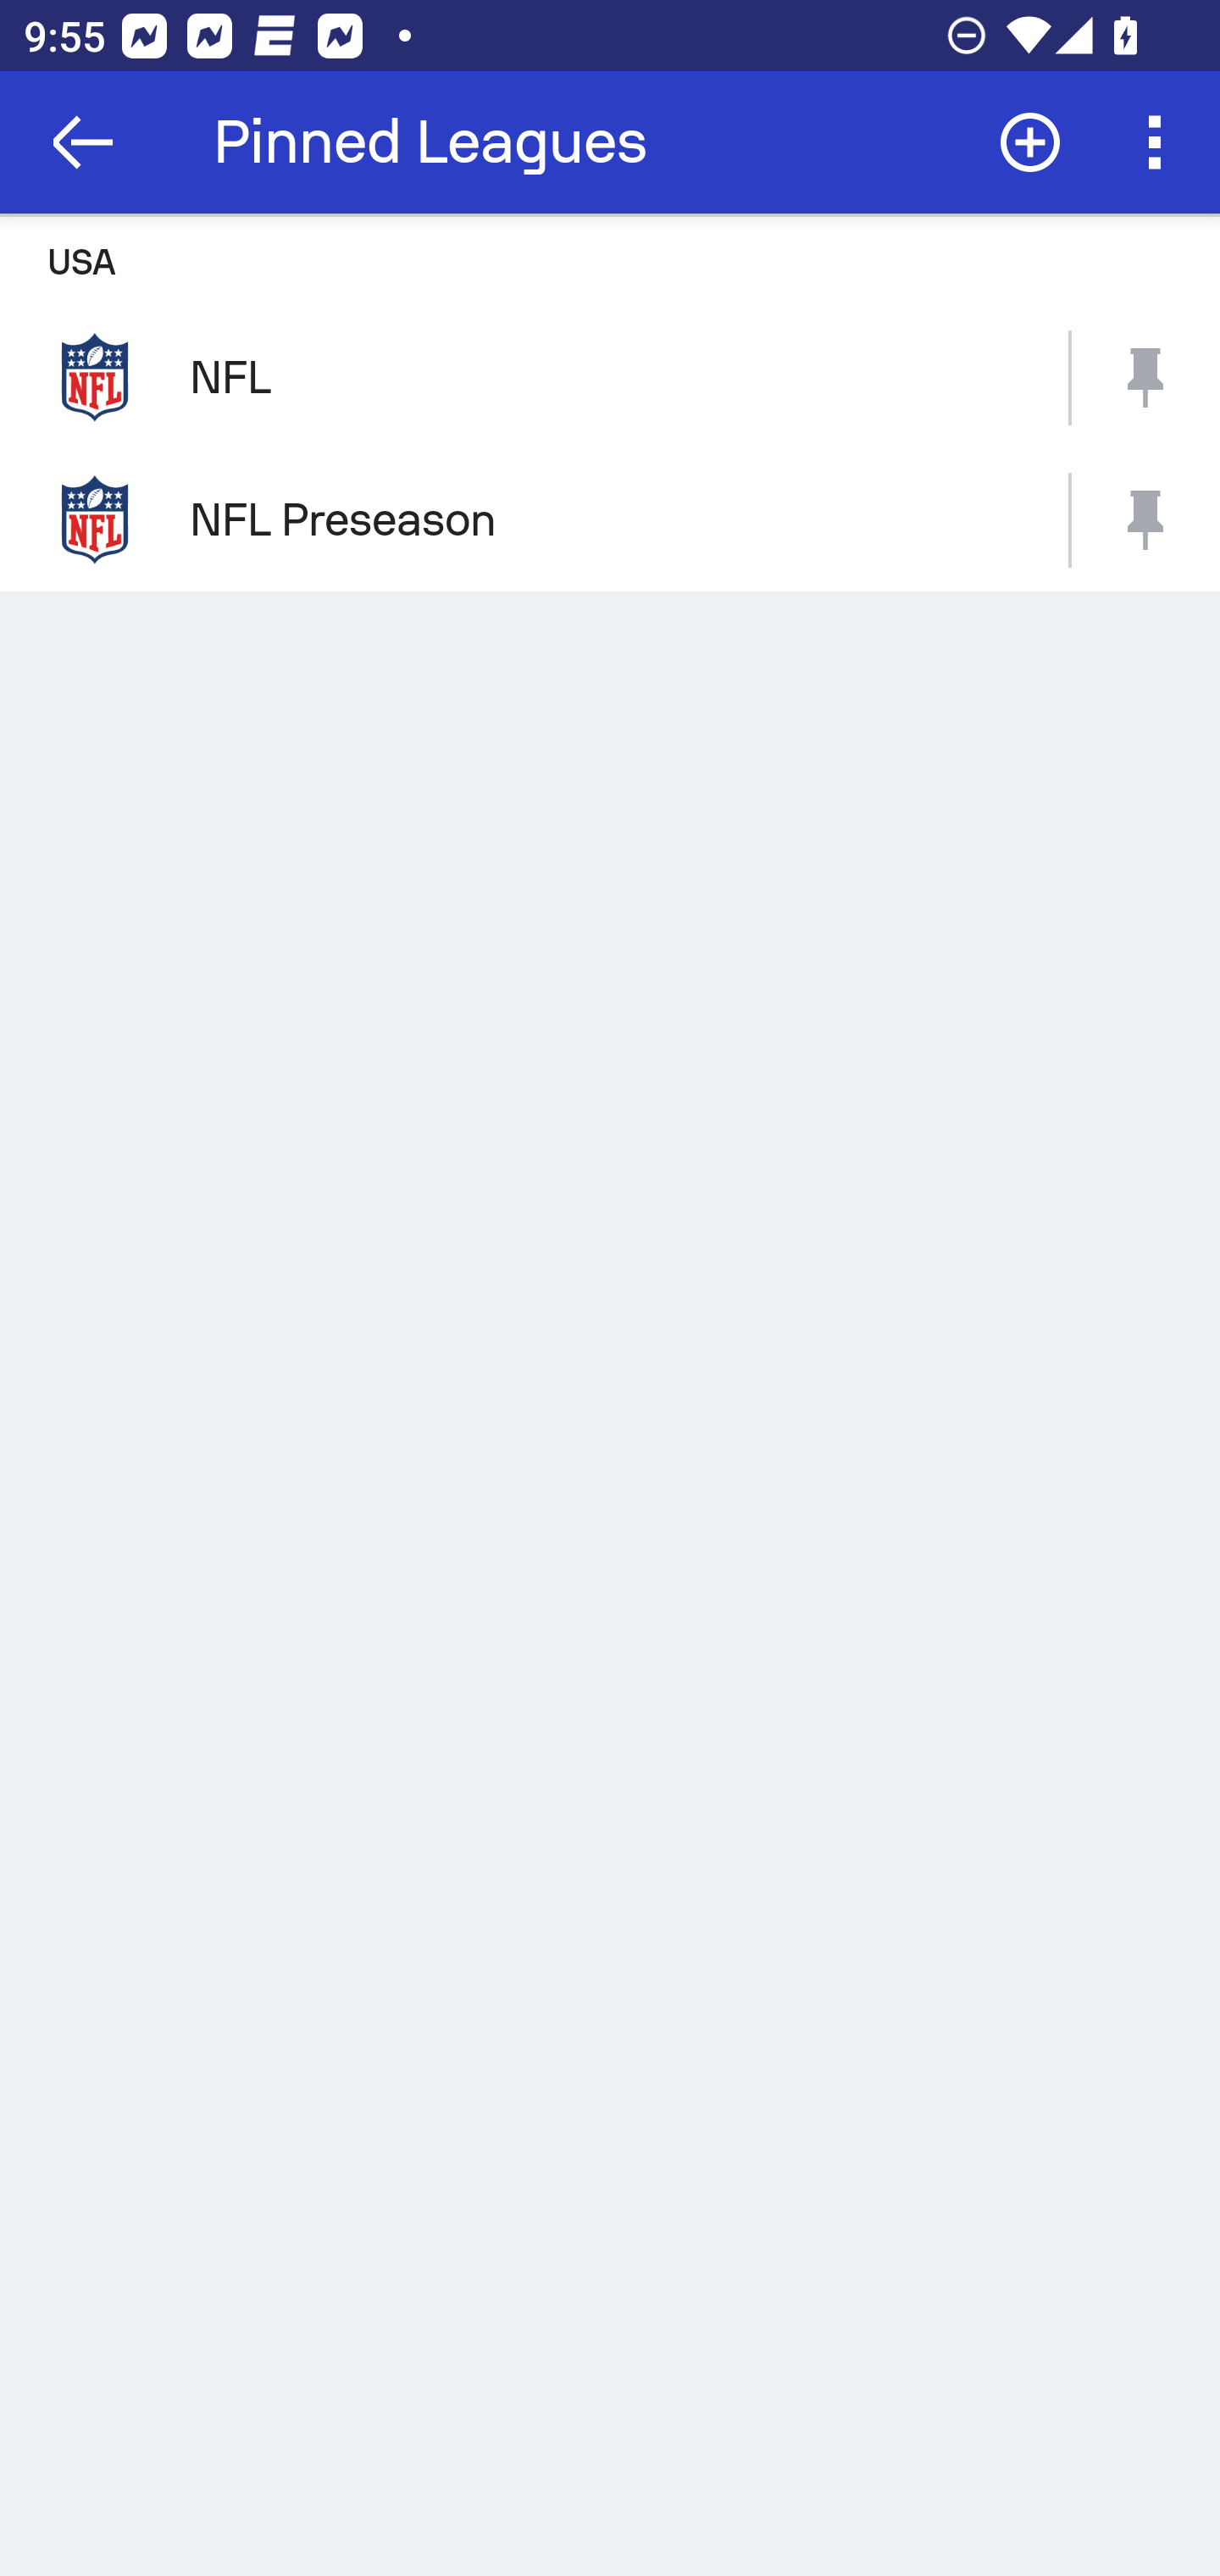 The width and height of the screenshot is (1220, 2576). I want to click on picture NFL picture picture, so click(610, 376).